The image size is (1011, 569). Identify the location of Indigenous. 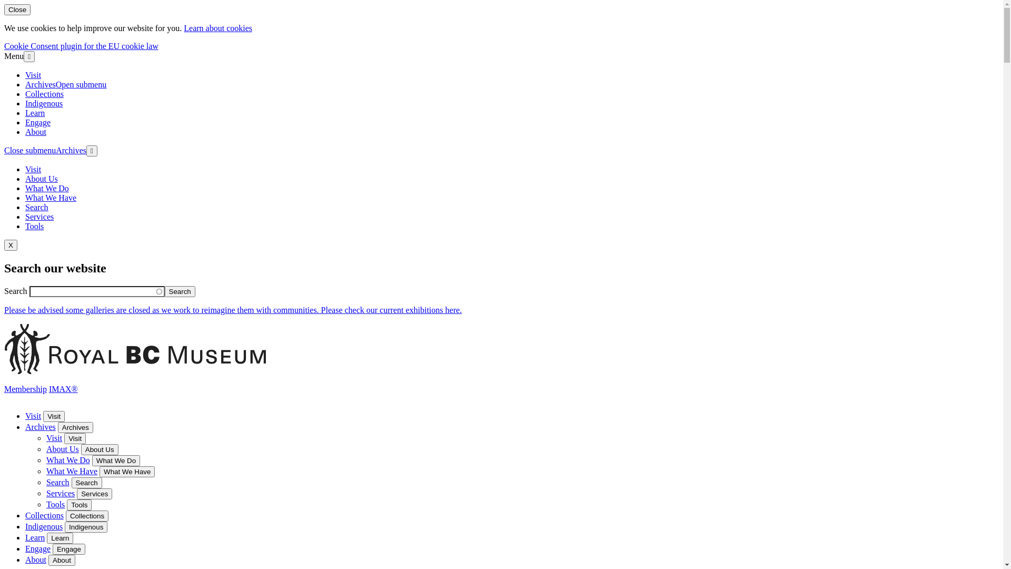
(44, 527).